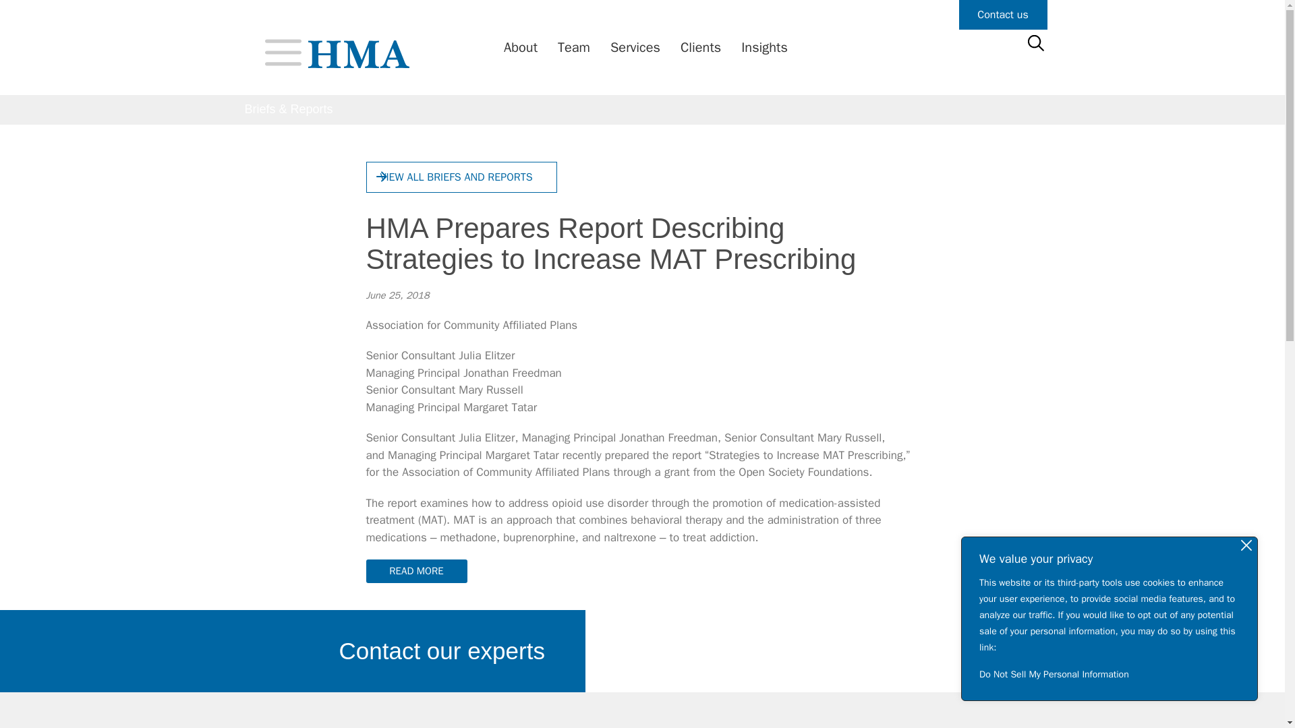 The width and height of the screenshot is (1295, 728). What do you see at coordinates (1004, 15) in the screenshot?
I see `Contact us` at bounding box center [1004, 15].